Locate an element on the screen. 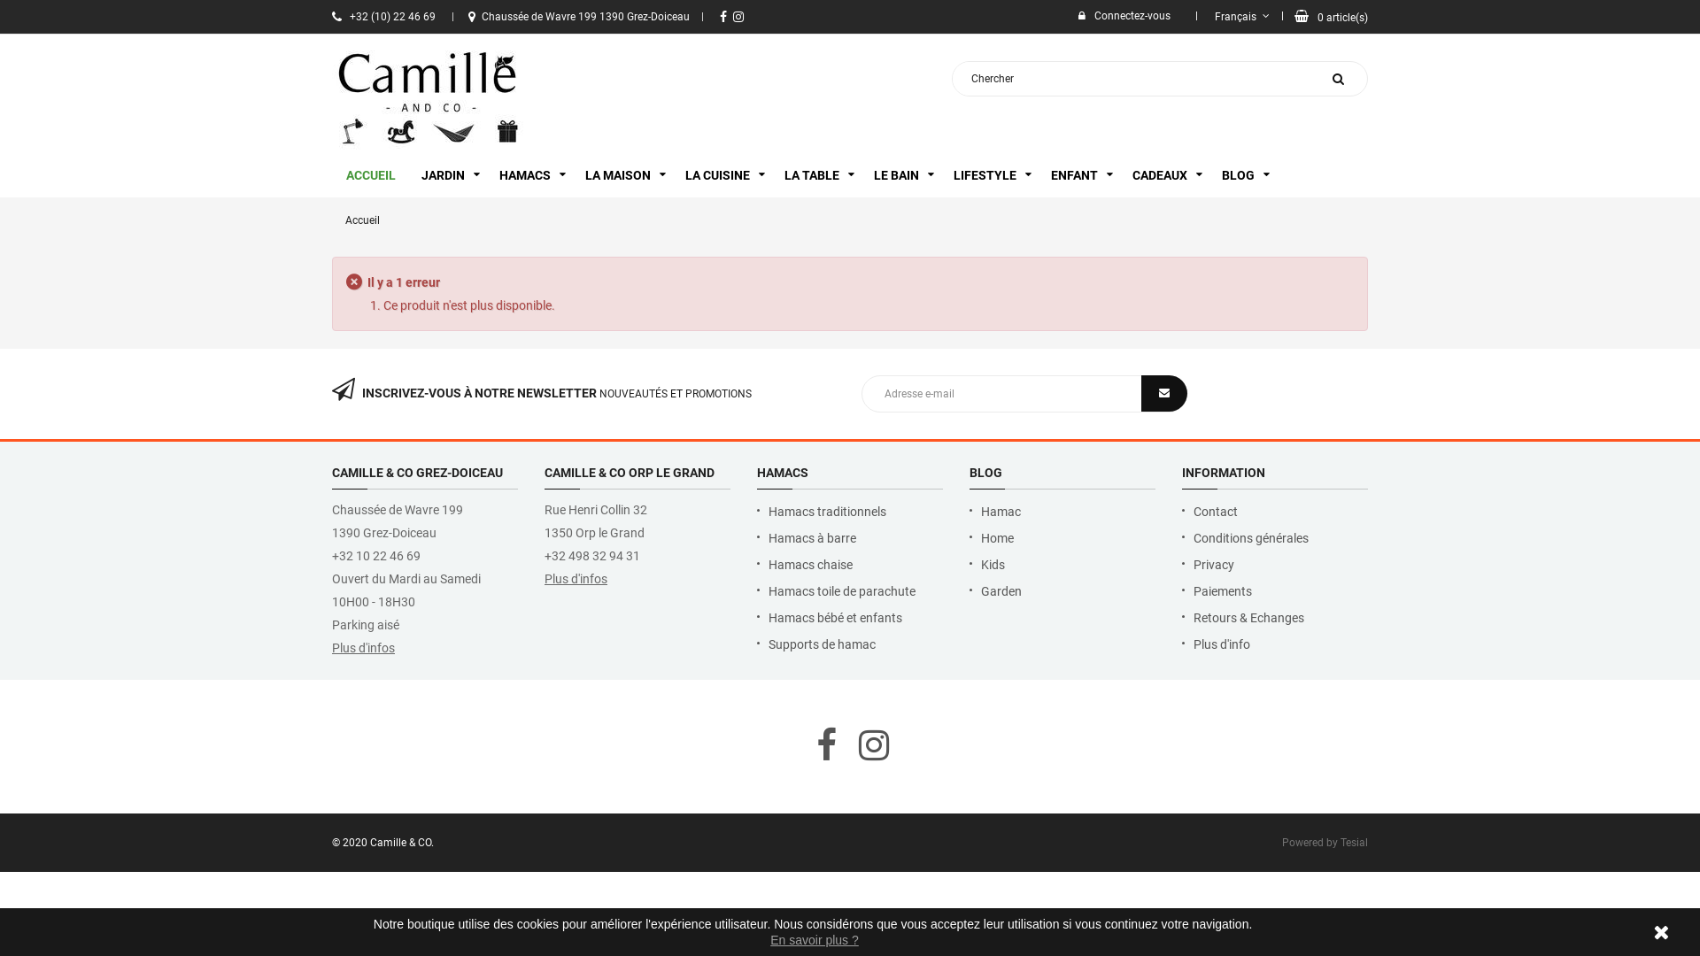 This screenshot has width=1700, height=956. Plus d'infos is located at coordinates (363, 648).